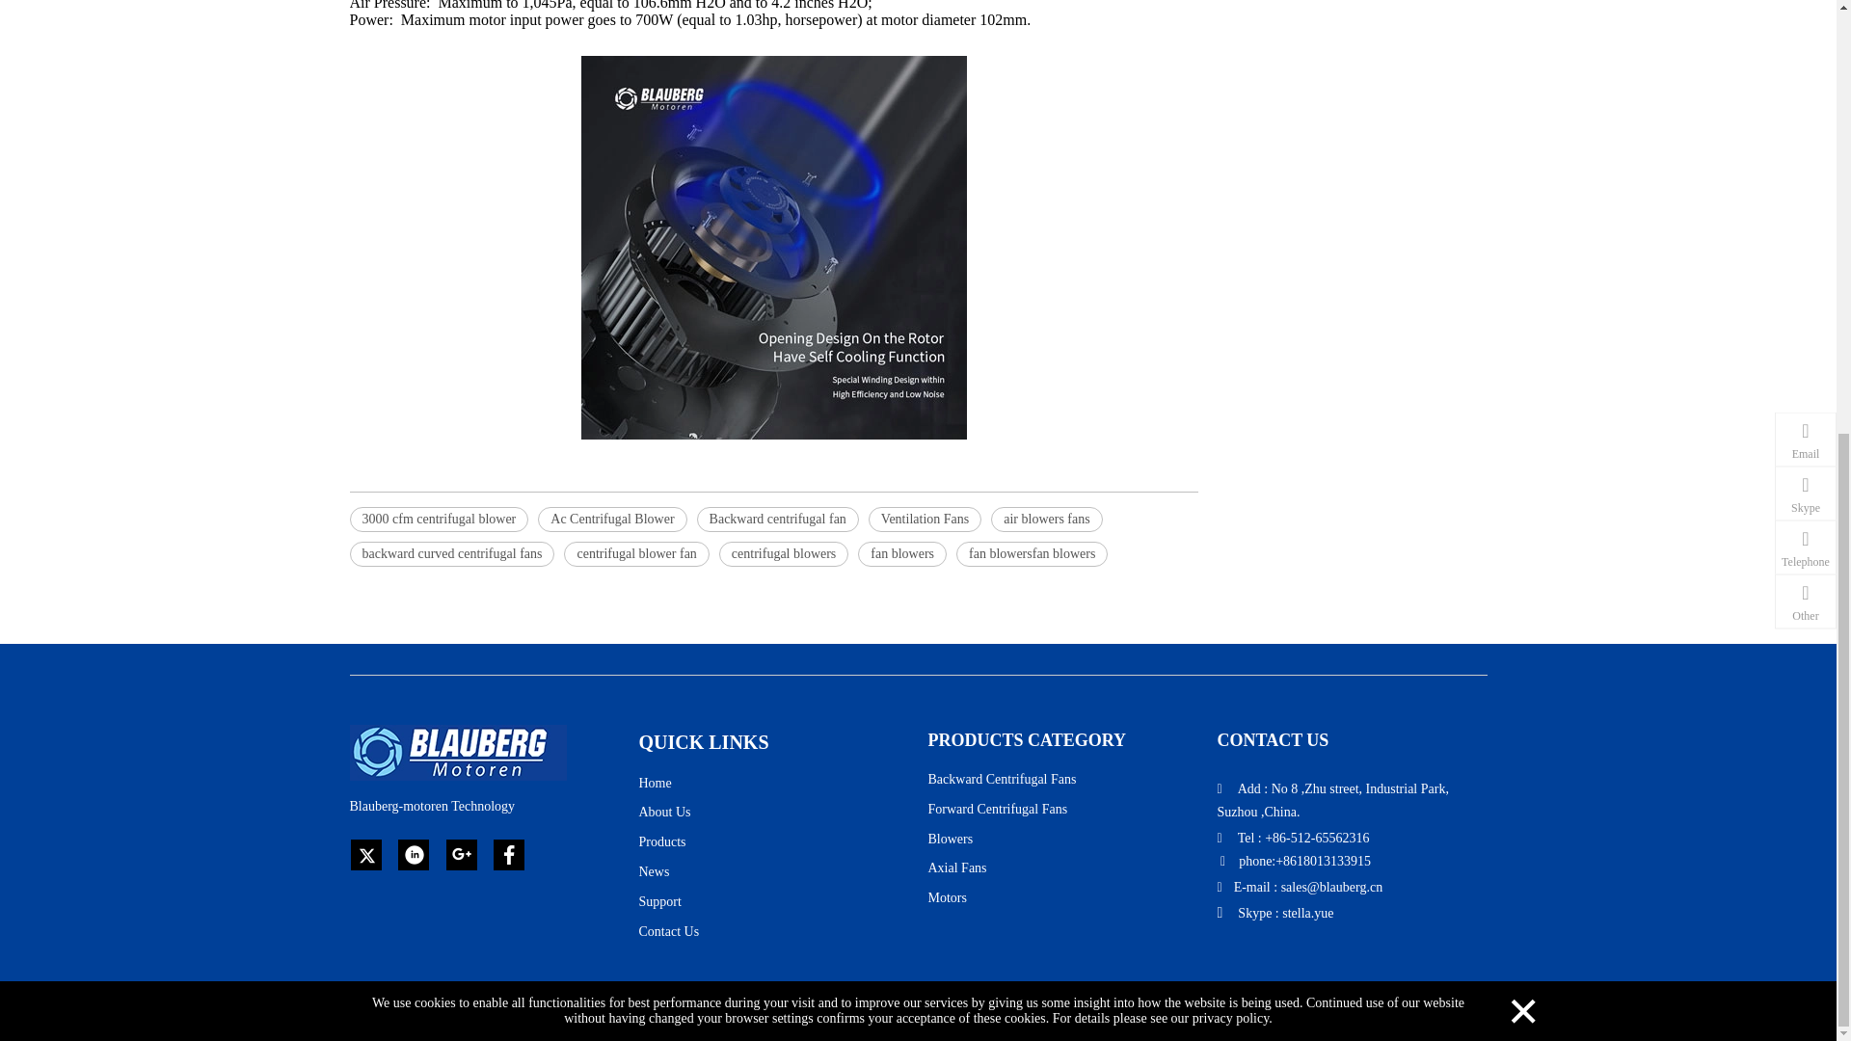 The height and width of the screenshot is (1041, 1851). What do you see at coordinates (773, 247) in the screenshot?
I see `Water Proof Motorized Fans` at bounding box center [773, 247].